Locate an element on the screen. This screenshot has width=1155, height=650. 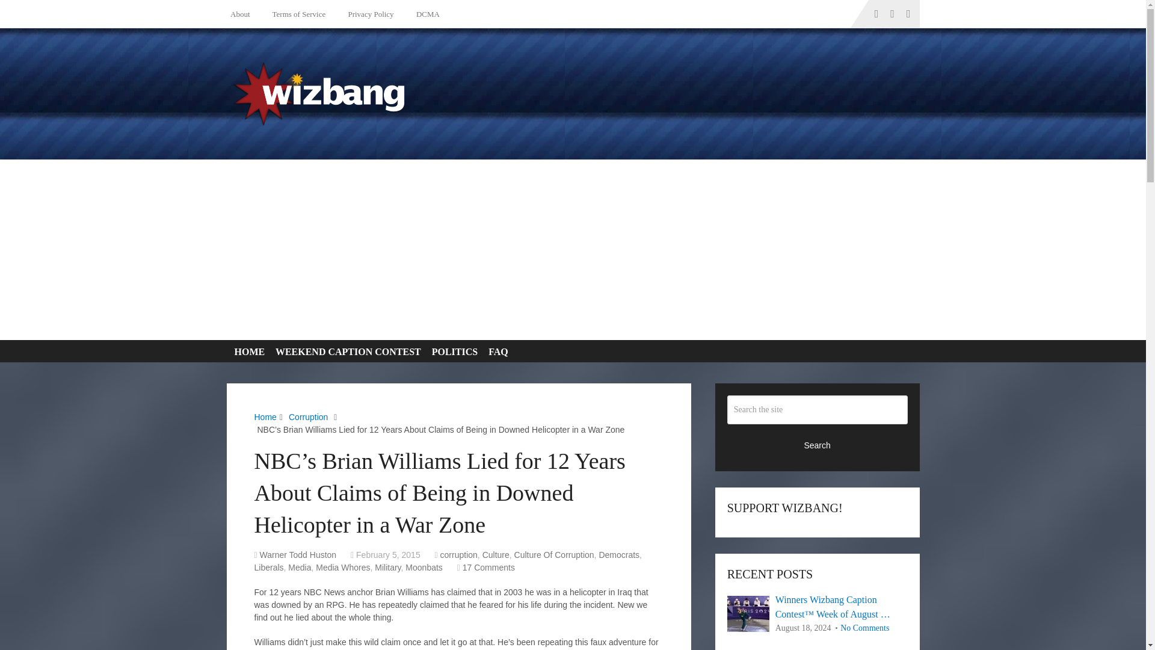
Home is located at coordinates (265, 416).